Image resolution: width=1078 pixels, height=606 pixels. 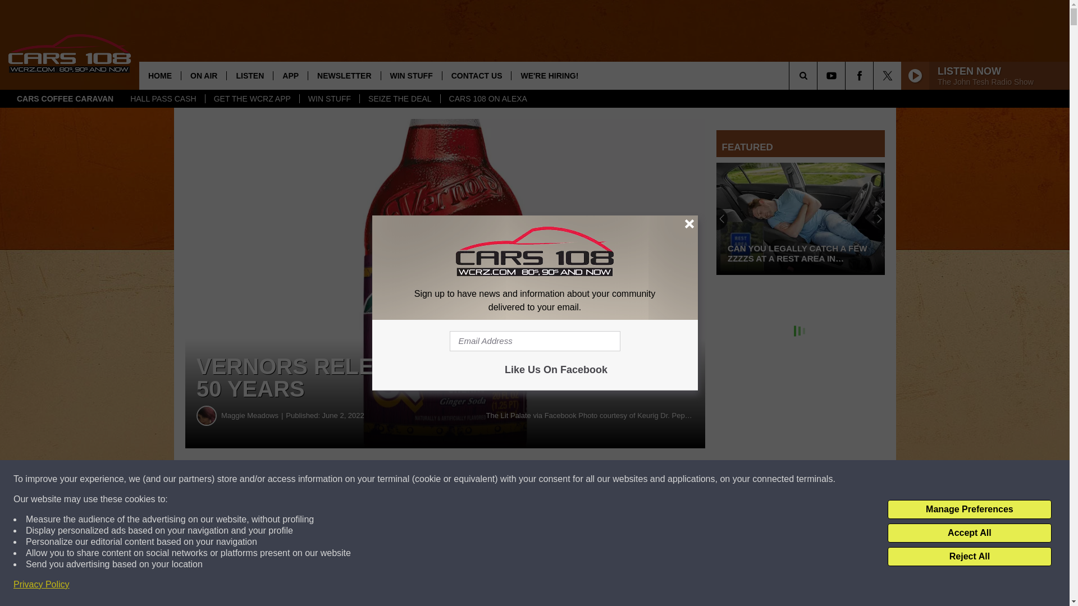 I want to click on Email Address, so click(x=535, y=341).